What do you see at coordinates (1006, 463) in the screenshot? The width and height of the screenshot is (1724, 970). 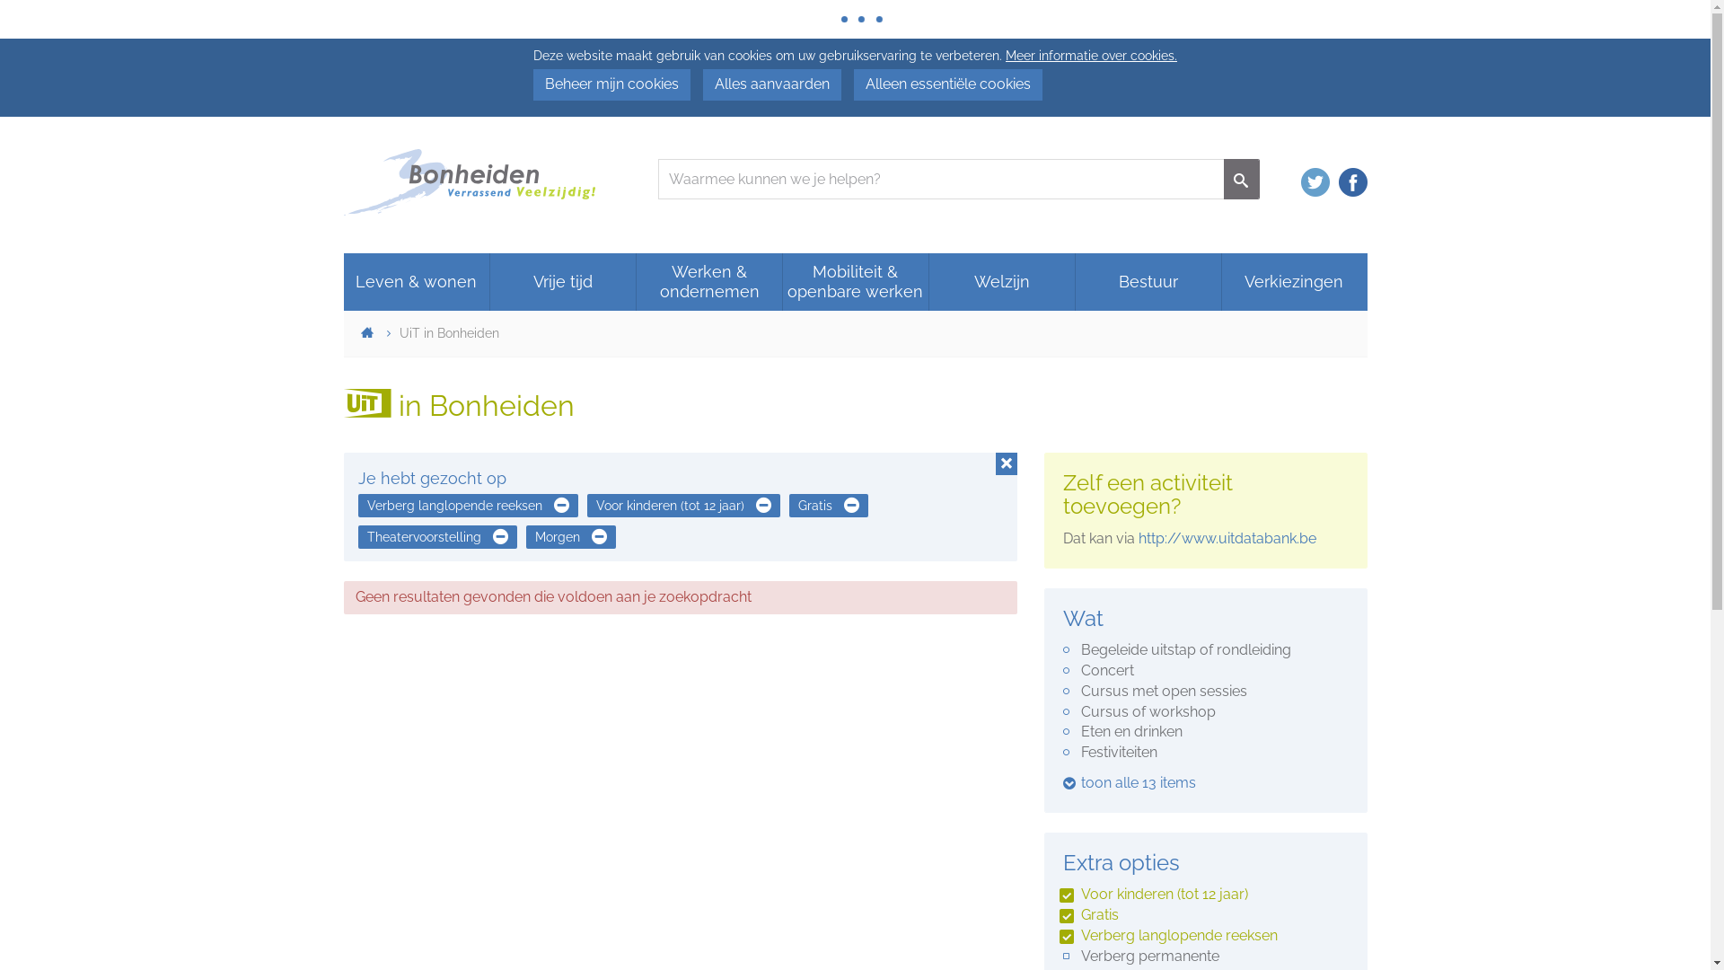 I see `Alle filters verwijderen` at bounding box center [1006, 463].